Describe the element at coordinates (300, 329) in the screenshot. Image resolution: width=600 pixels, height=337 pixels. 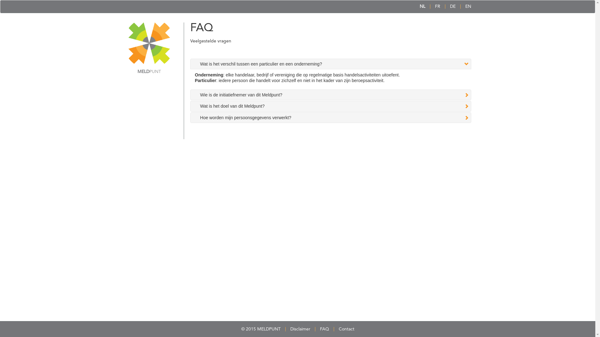
I see `Disclaimer` at that location.